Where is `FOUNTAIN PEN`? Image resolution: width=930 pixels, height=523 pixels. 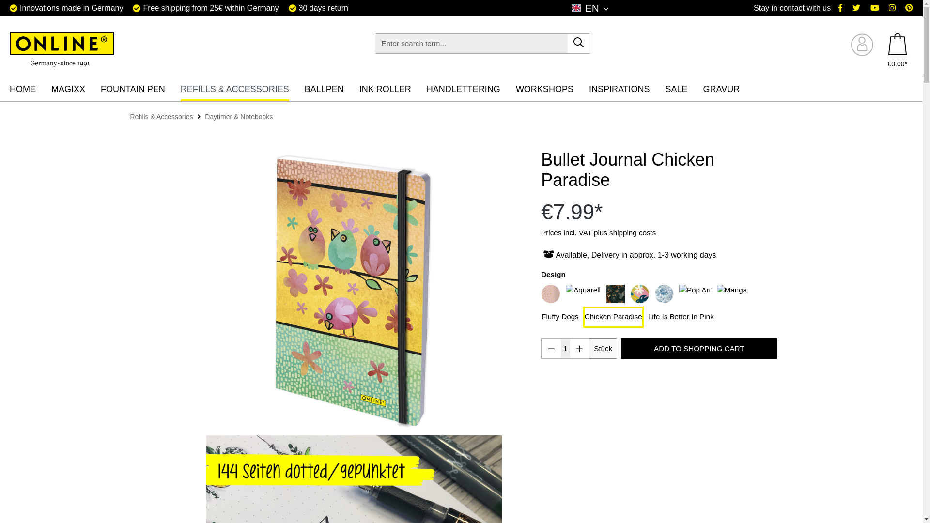 FOUNTAIN PEN is located at coordinates (140, 89).